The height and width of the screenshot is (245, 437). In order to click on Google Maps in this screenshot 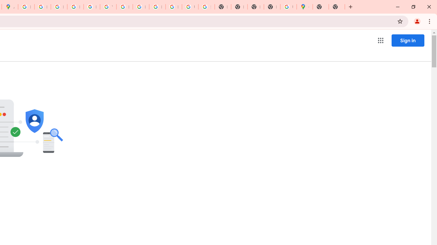, I will do `click(305, 7)`.